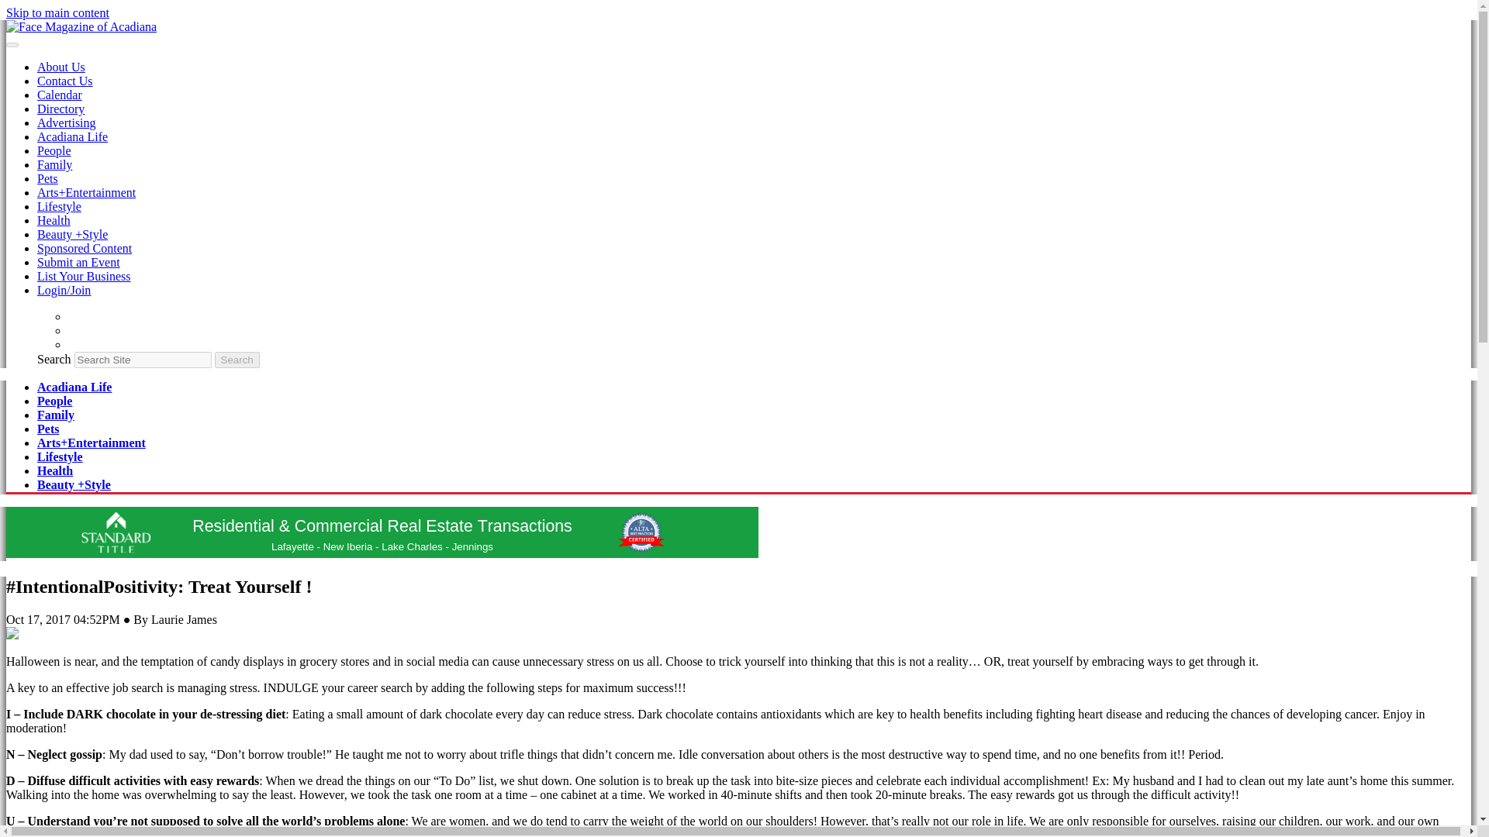  What do you see at coordinates (60, 67) in the screenshot?
I see `About Us` at bounding box center [60, 67].